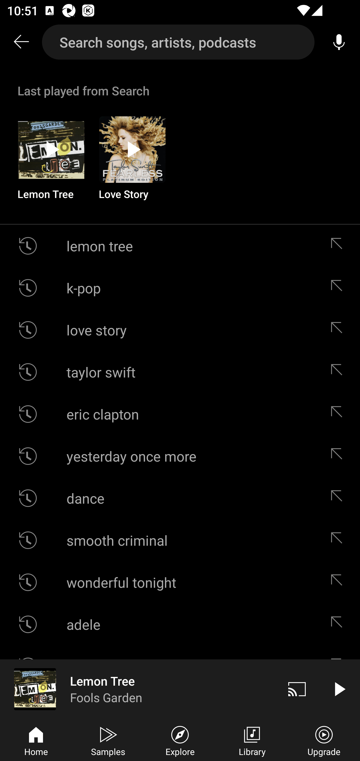 The height and width of the screenshot is (761, 360). Describe the element at coordinates (180, 498) in the screenshot. I see `dance Edit suggestion dance` at that location.